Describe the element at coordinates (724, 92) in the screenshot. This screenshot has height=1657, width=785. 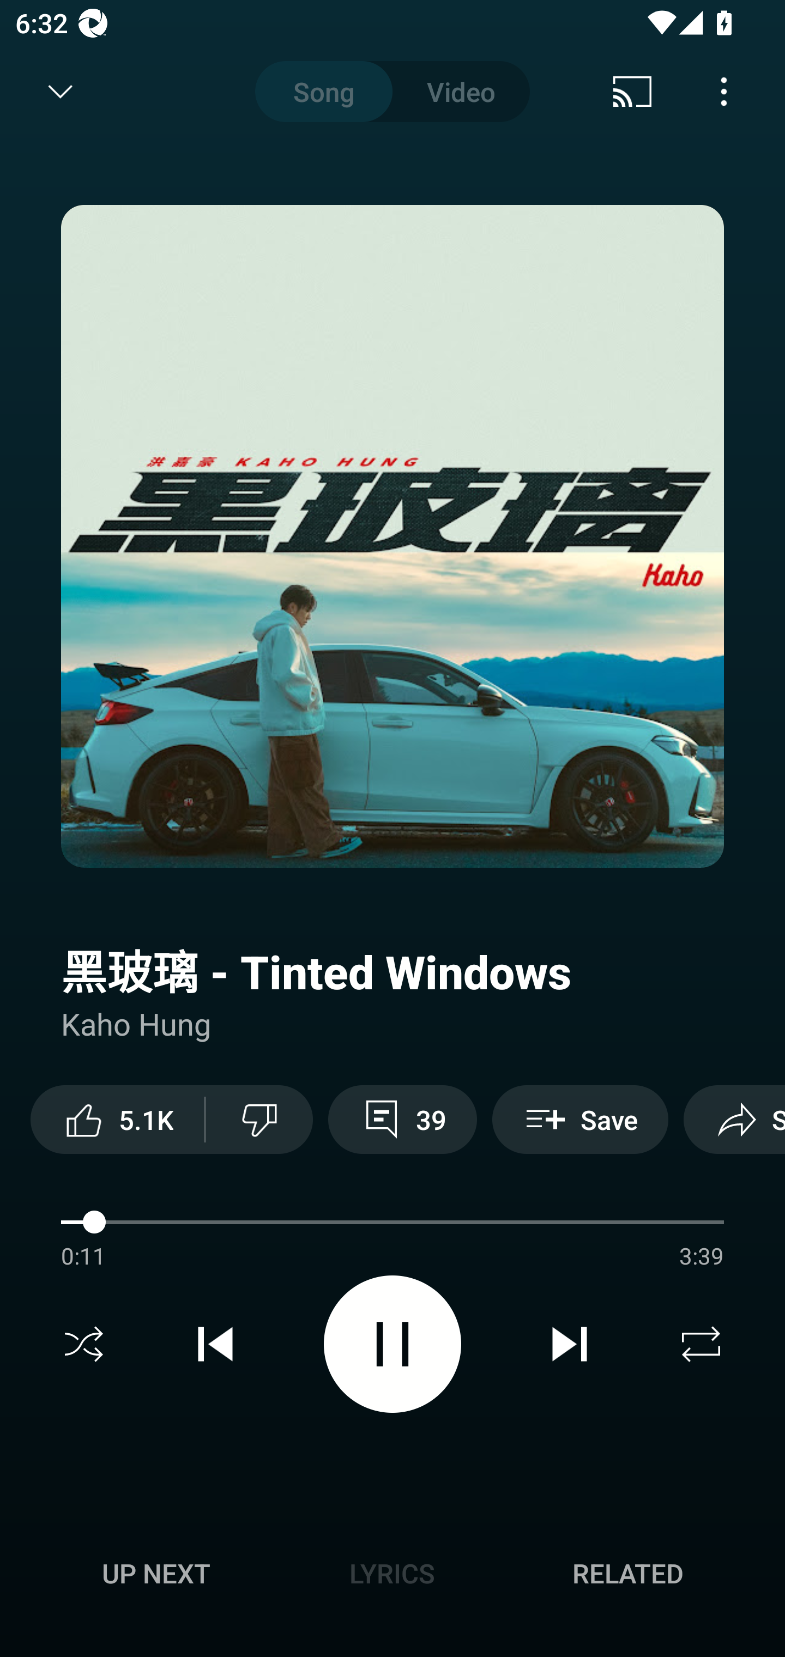
I see `Menu` at that location.